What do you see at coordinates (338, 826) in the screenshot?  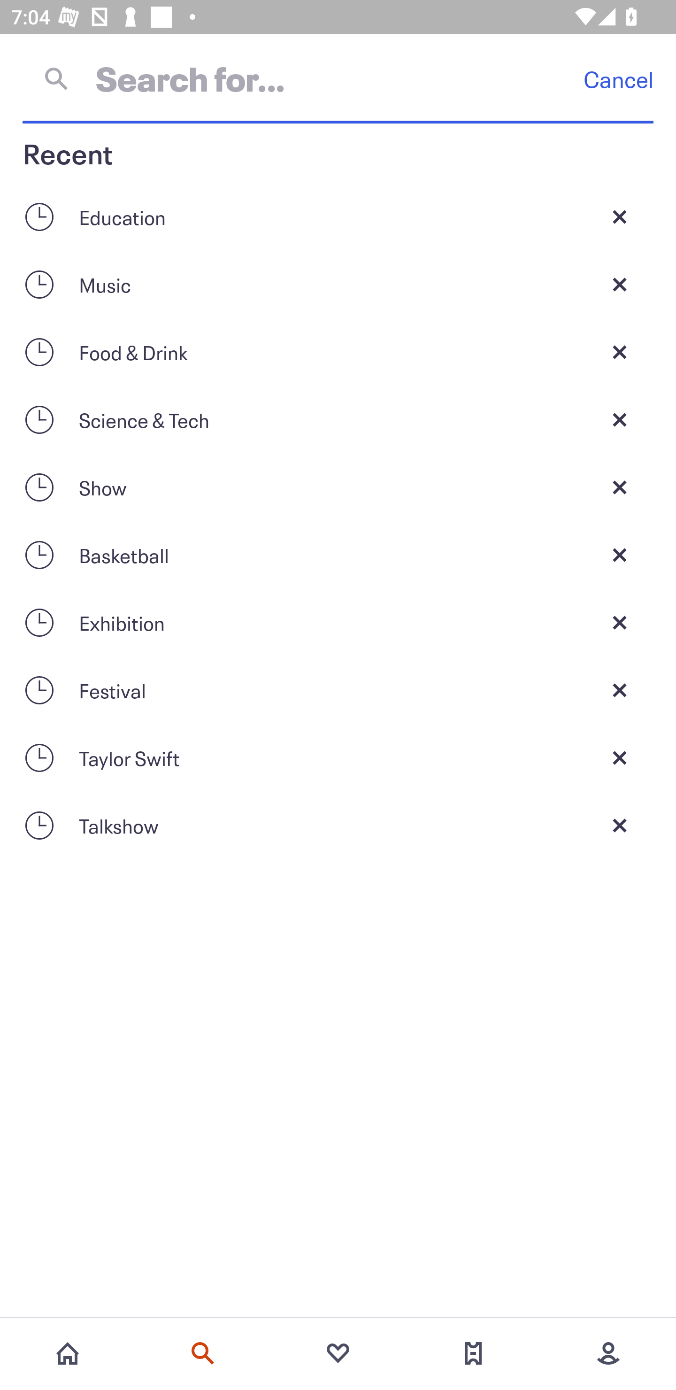 I see `Talkshow Close current screen` at bounding box center [338, 826].